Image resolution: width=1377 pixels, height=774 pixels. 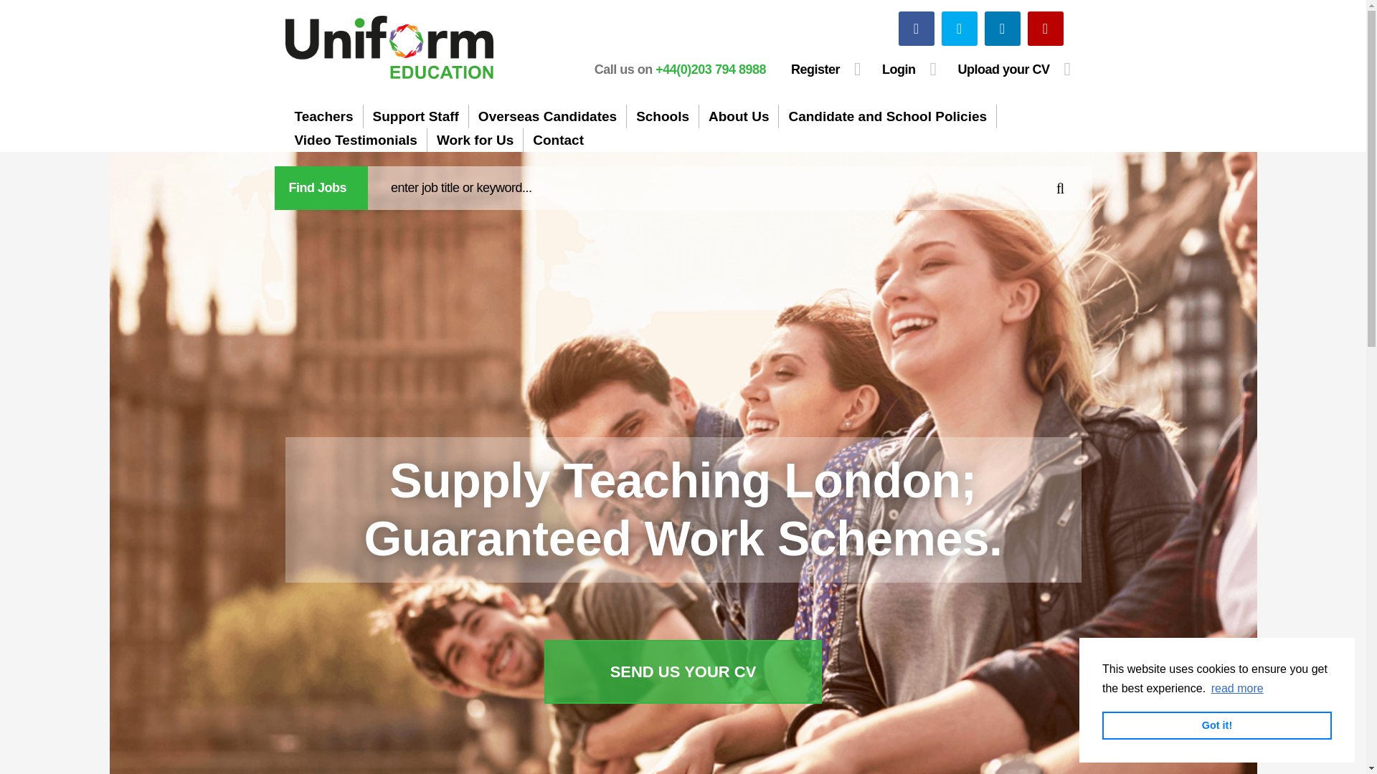 I want to click on Register, so click(x=826, y=69).